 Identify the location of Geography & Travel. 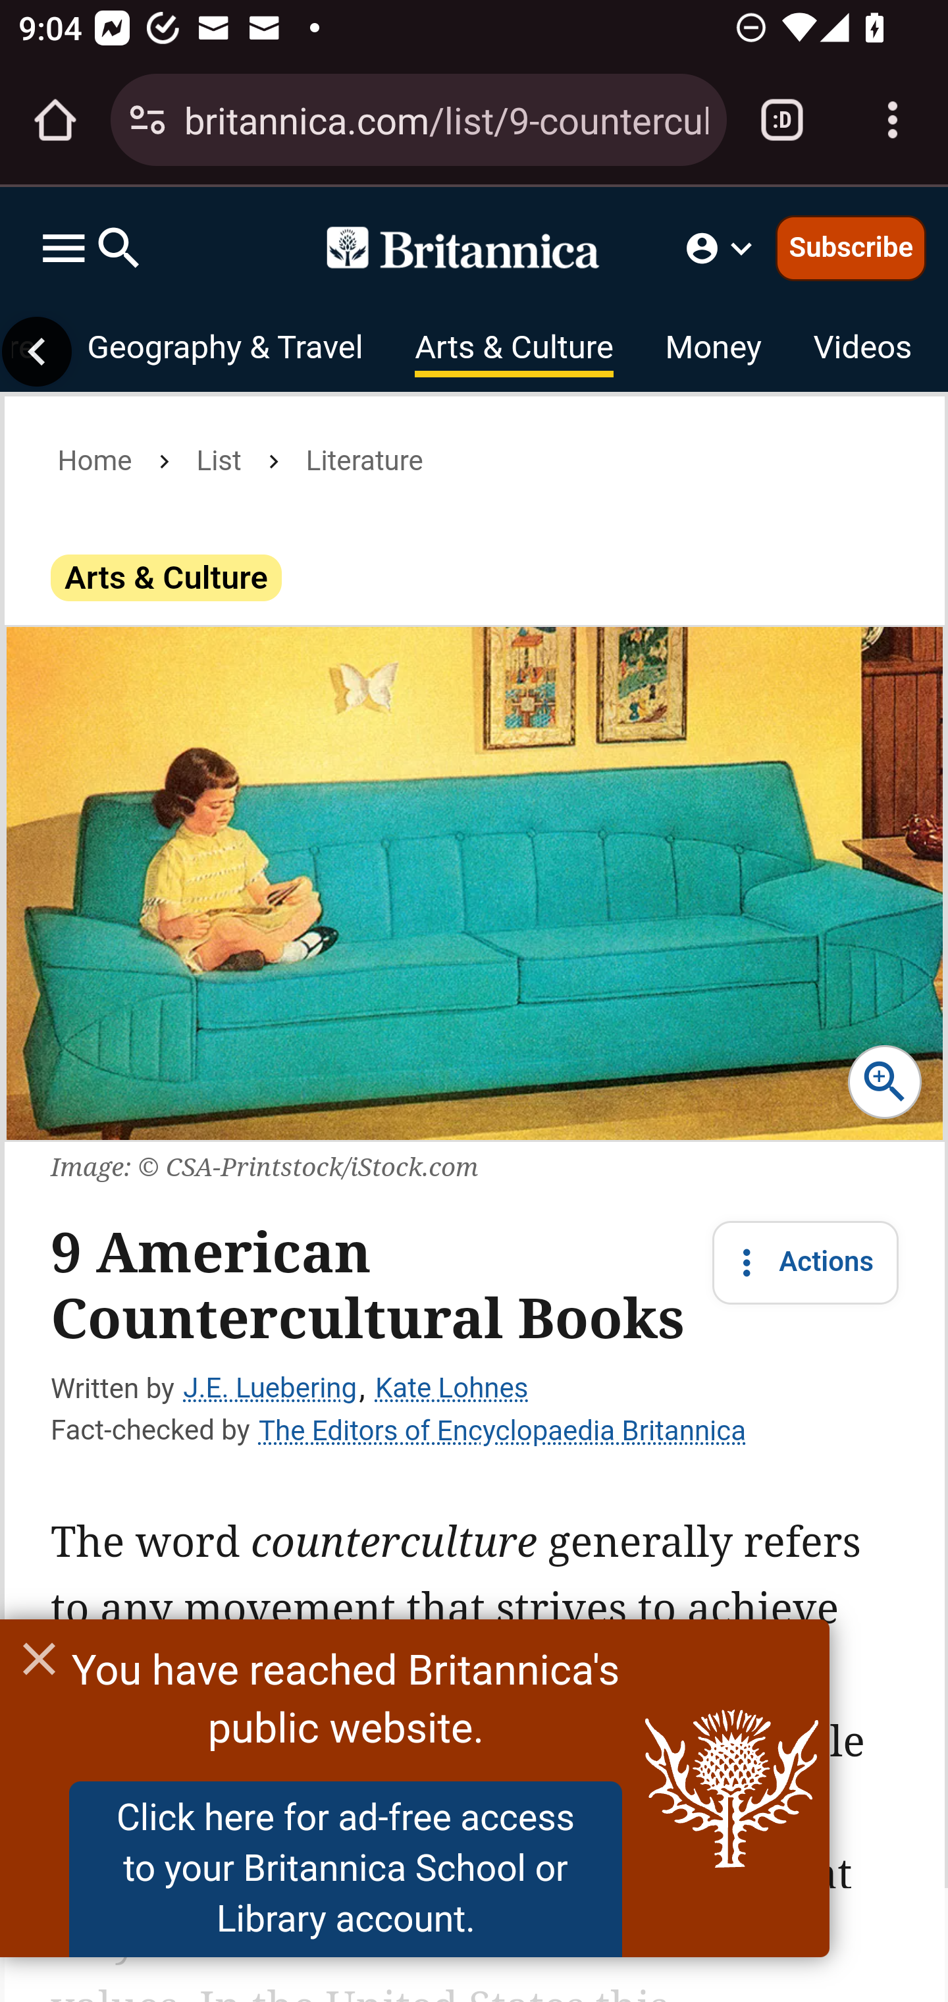
(224, 351).